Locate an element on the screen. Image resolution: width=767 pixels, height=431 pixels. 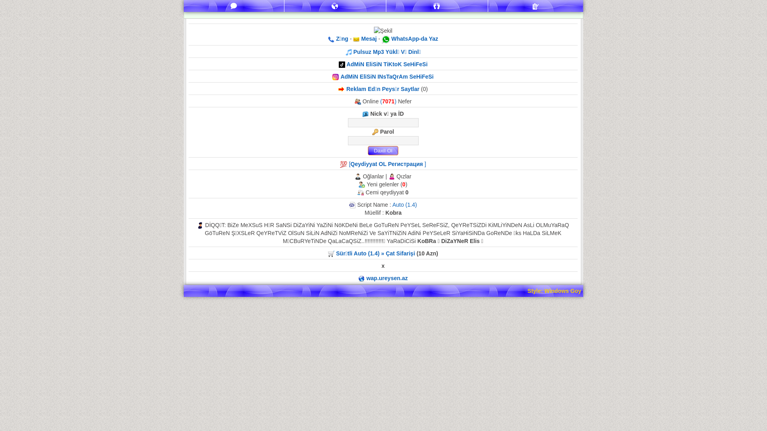
WhatsApp-da Yaz is located at coordinates (415, 39).